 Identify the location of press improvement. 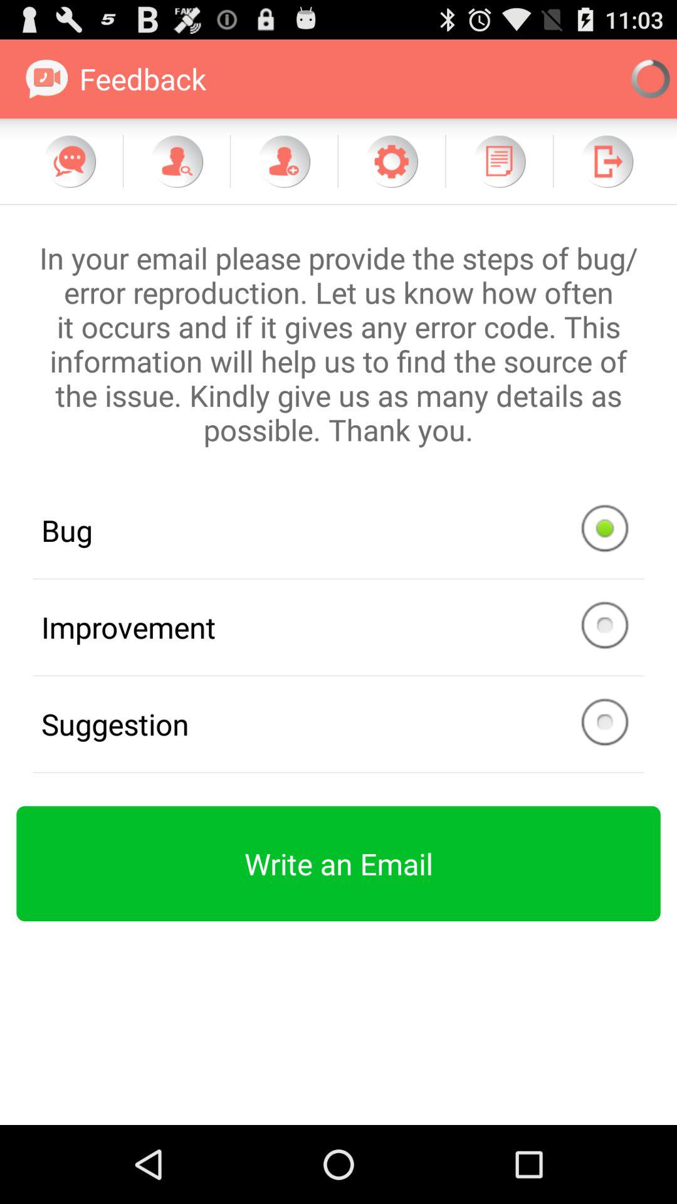
(338, 627).